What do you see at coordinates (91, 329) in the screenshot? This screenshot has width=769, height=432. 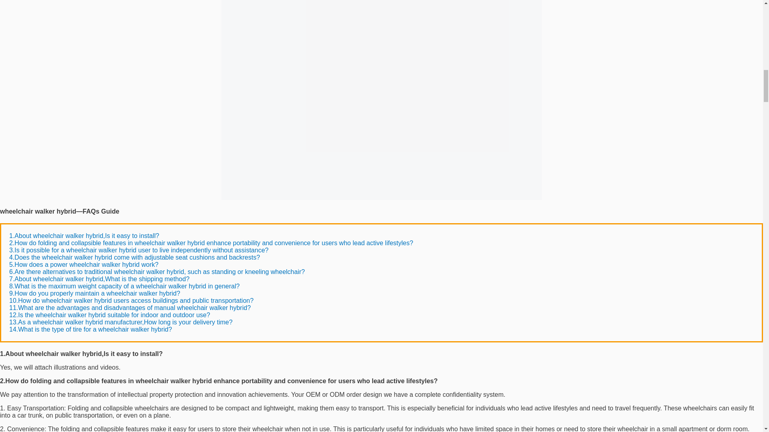 I see `14.What is the type of tire for a wheelchair walker hybrid?` at bounding box center [91, 329].